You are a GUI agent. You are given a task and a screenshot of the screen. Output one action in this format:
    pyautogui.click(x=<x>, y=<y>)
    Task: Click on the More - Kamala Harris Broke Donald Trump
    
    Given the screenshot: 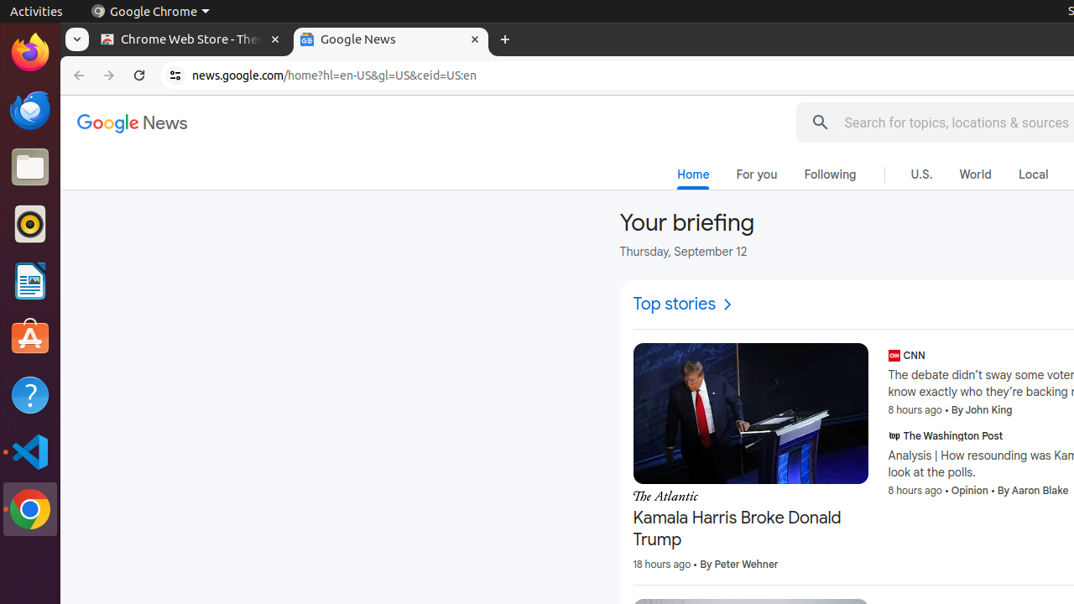 What is the action you would take?
    pyautogui.click(x=863, y=498)
    